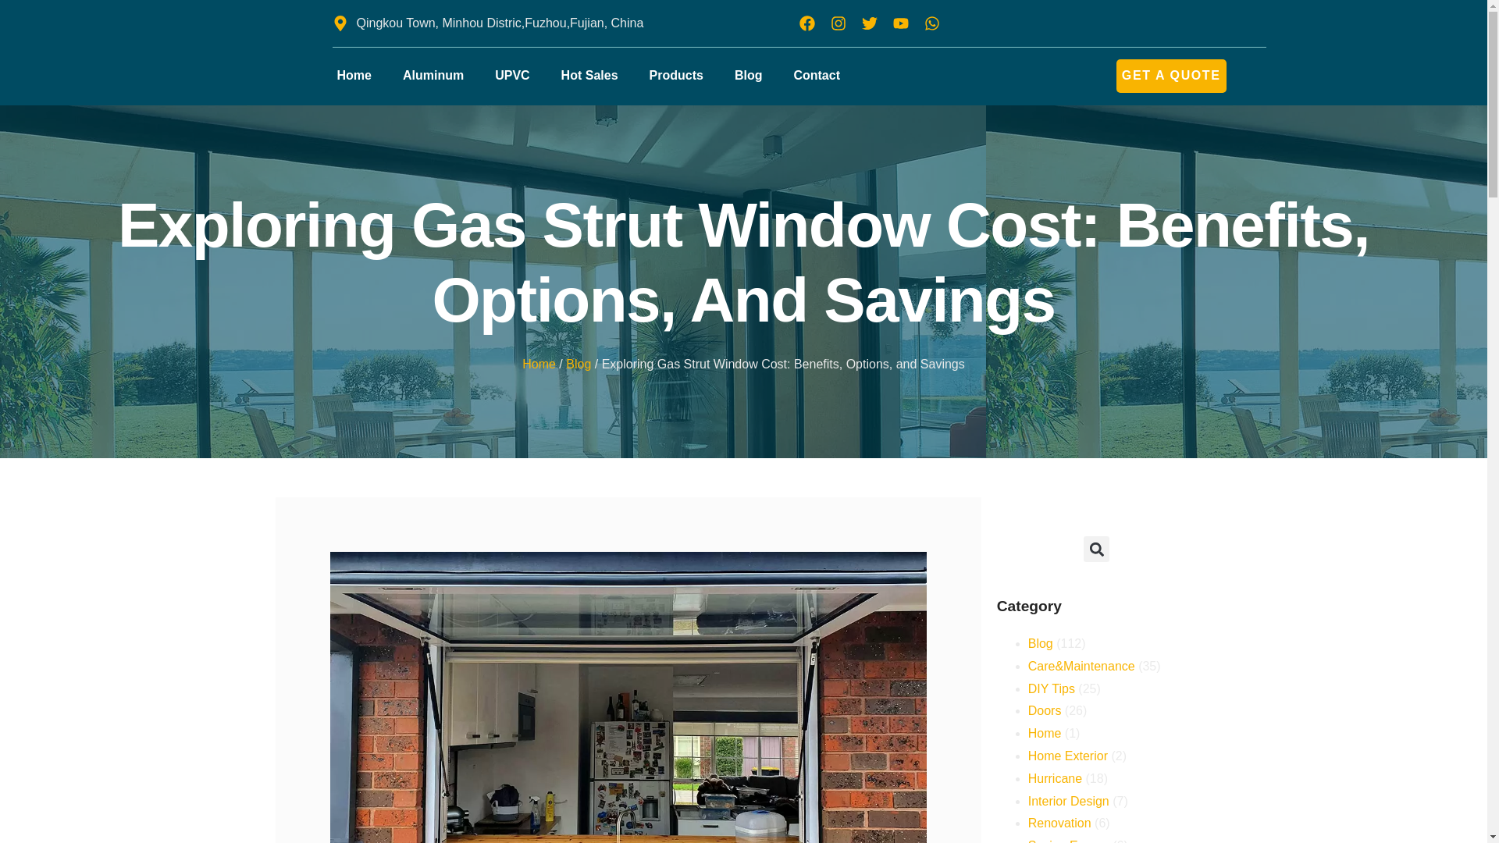  Describe the element at coordinates (817, 75) in the screenshot. I see `Contact` at that location.